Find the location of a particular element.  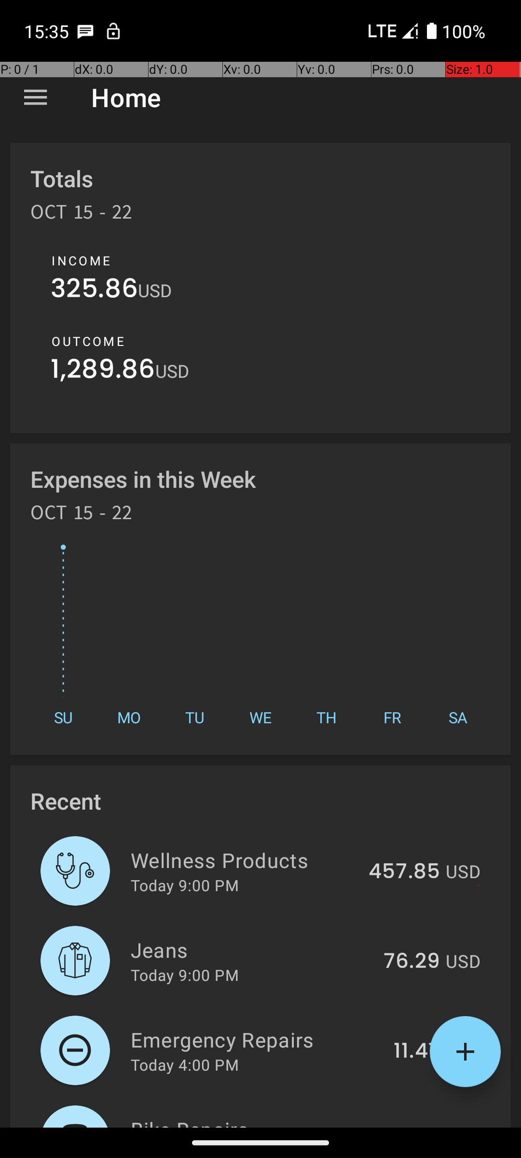

Bike Repairs is located at coordinates (250, 1121).